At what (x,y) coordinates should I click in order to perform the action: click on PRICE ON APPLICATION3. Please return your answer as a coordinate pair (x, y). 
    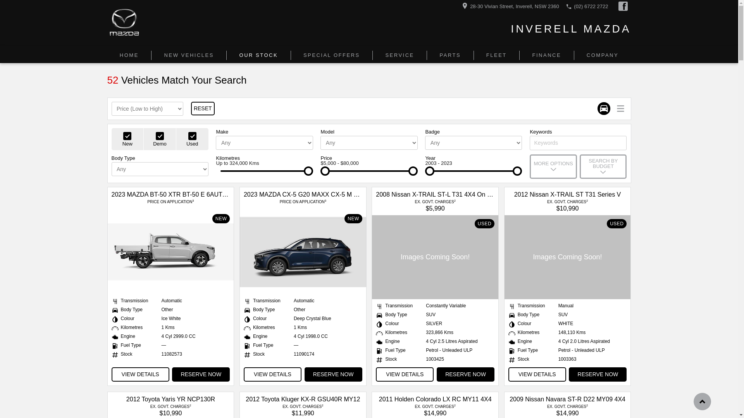
    Looking at the image, I should click on (170, 202).